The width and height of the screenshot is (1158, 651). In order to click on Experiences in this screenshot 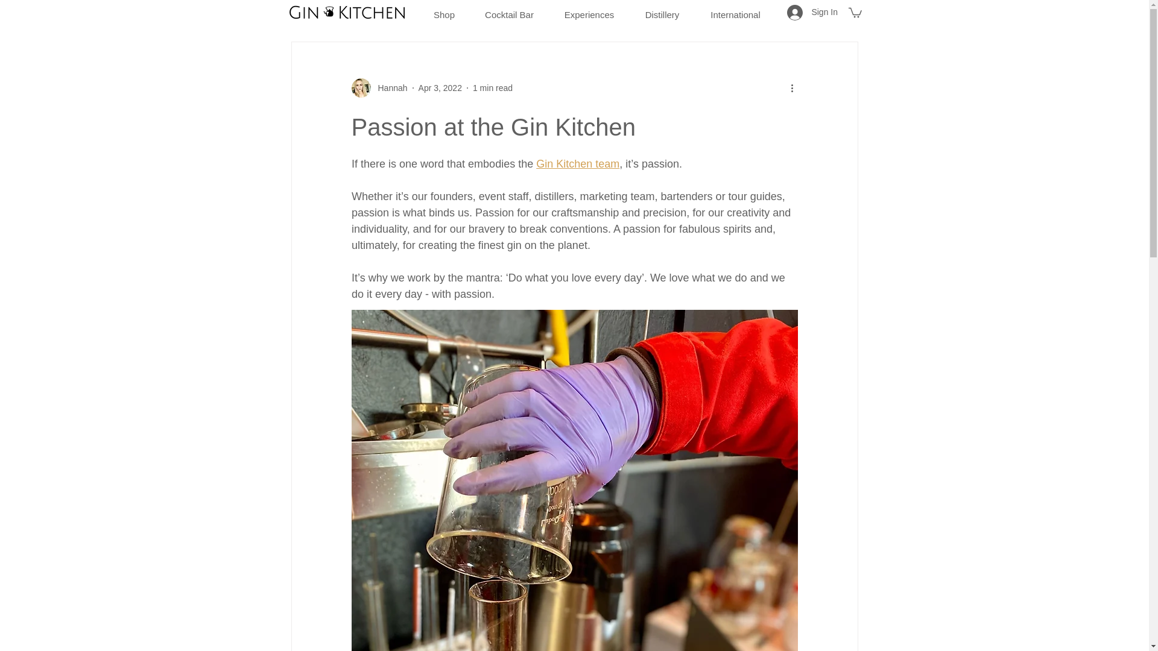, I will do `click(589, 10)`.